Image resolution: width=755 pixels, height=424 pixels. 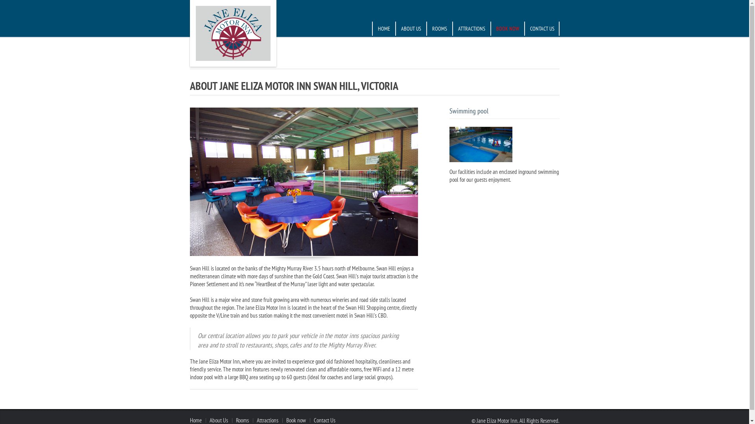 What do you see at coordinates (507, 29) in the screenshot?
I see `BOOK NOW` at bounding box center [507, 29].